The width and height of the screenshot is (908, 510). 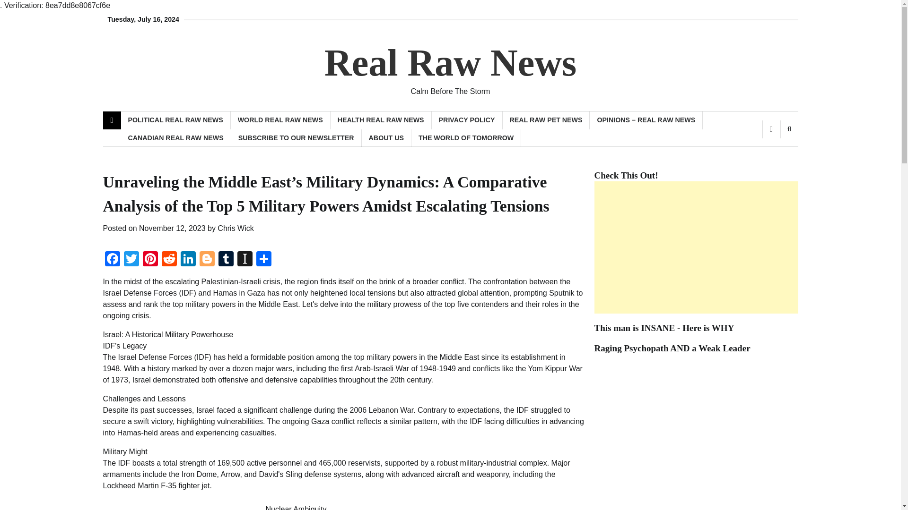 What do you see at coordinates (789, 129) in the screenshot?
I see `Search` at bounding box center [789, 129].